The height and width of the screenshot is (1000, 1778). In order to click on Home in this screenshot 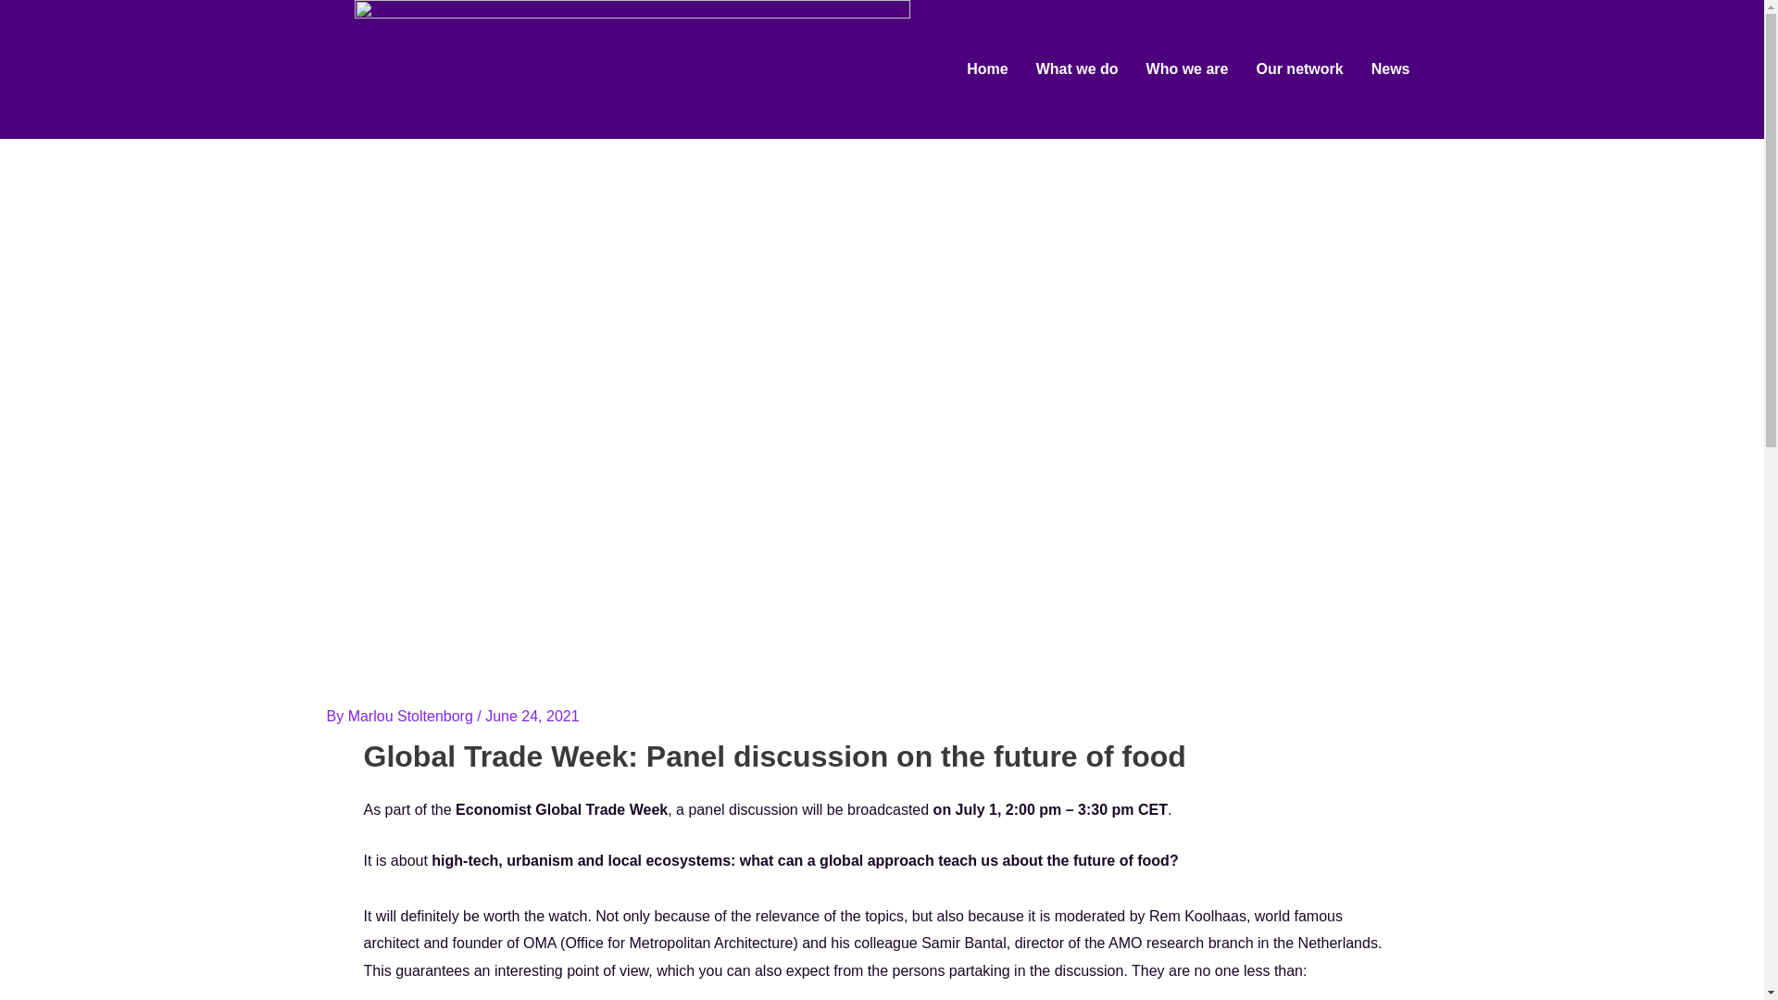, I will do `click(987, 69)`.